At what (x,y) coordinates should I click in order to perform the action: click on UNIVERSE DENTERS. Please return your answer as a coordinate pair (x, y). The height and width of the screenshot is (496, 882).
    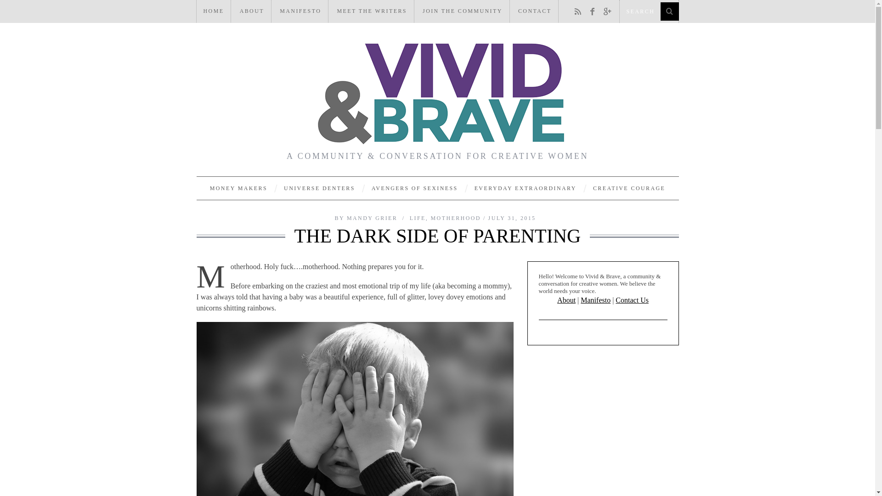
    Looking at the image, I should click on (319, 188).